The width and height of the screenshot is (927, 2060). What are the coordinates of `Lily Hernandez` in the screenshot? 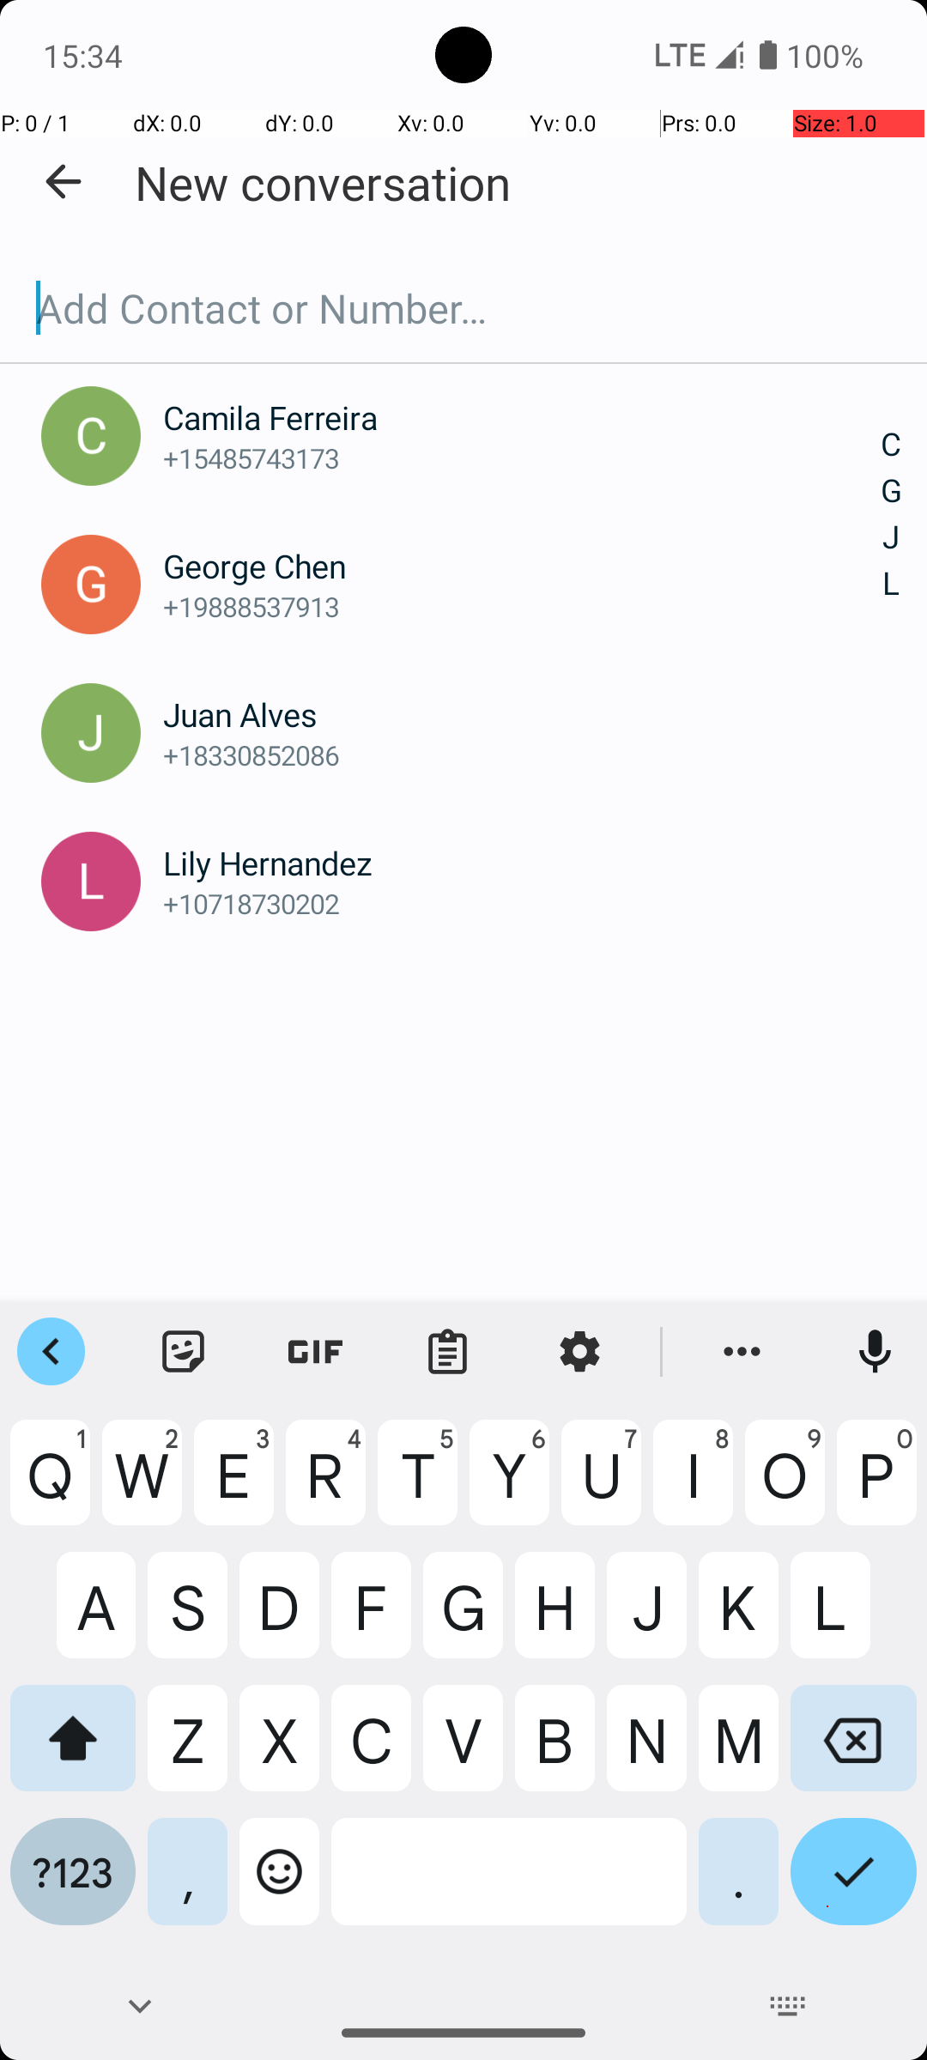 It's located at (522, 863).